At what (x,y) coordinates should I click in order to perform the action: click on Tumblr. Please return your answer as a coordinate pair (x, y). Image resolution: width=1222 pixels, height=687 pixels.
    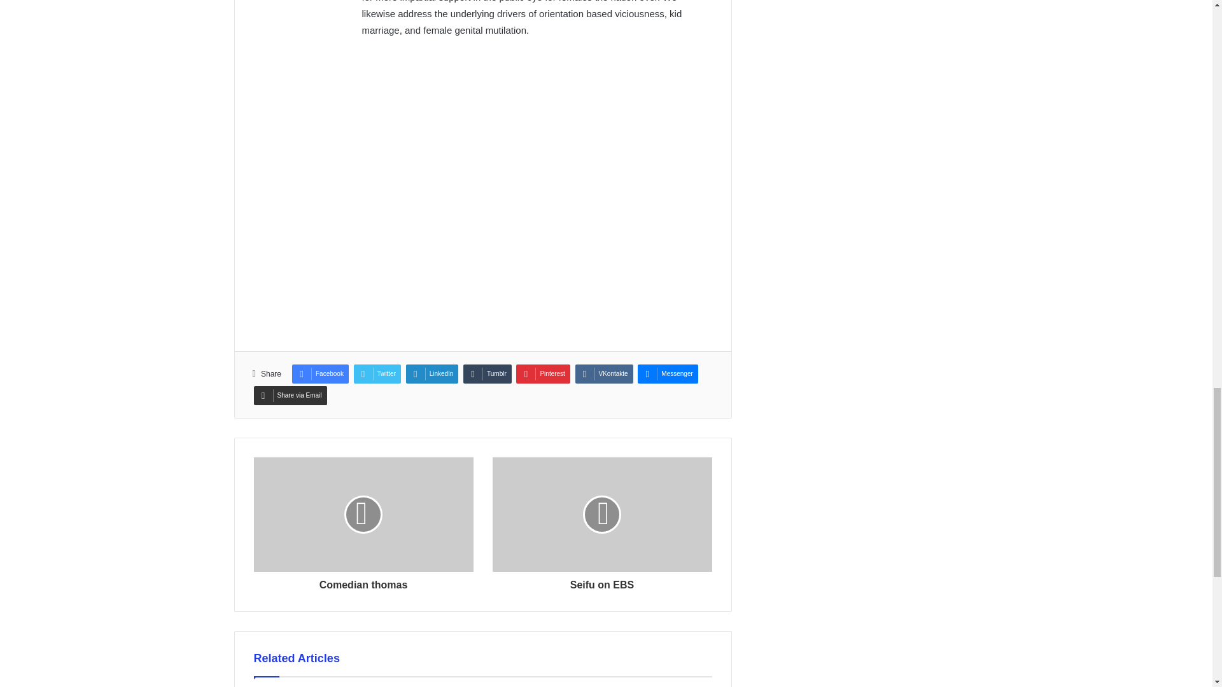
    Looking at the image, I should click on (488, 374).